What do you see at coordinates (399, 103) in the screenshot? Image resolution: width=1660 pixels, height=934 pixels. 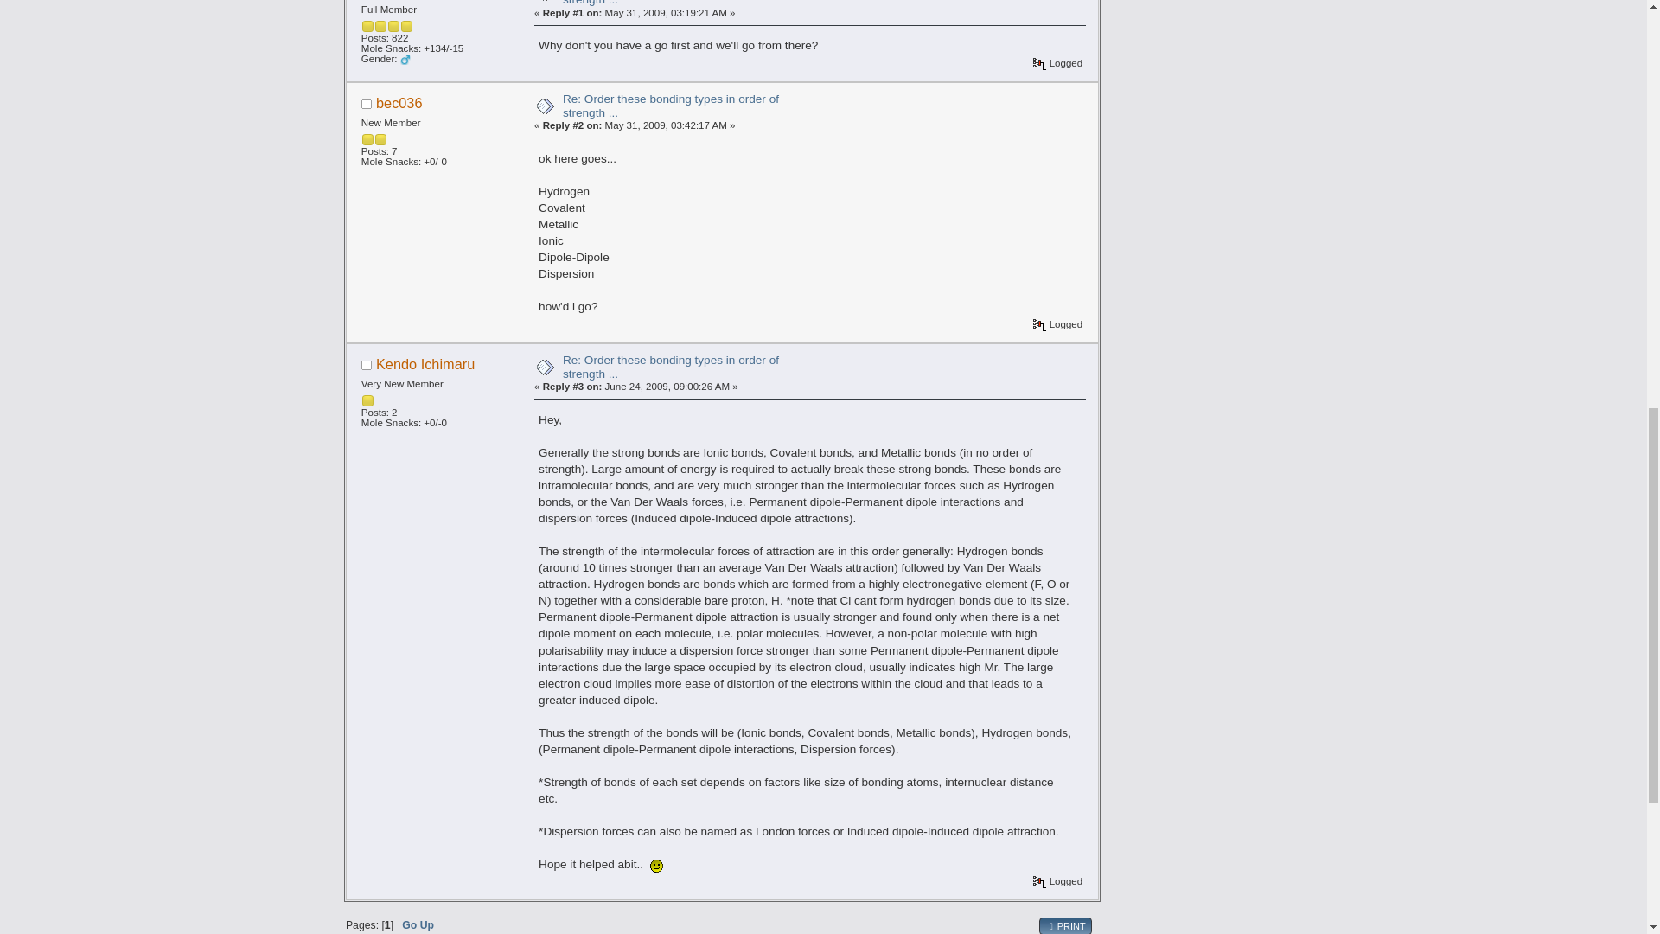 I see `View the profile of bec036` at bounding box center [399, 103].